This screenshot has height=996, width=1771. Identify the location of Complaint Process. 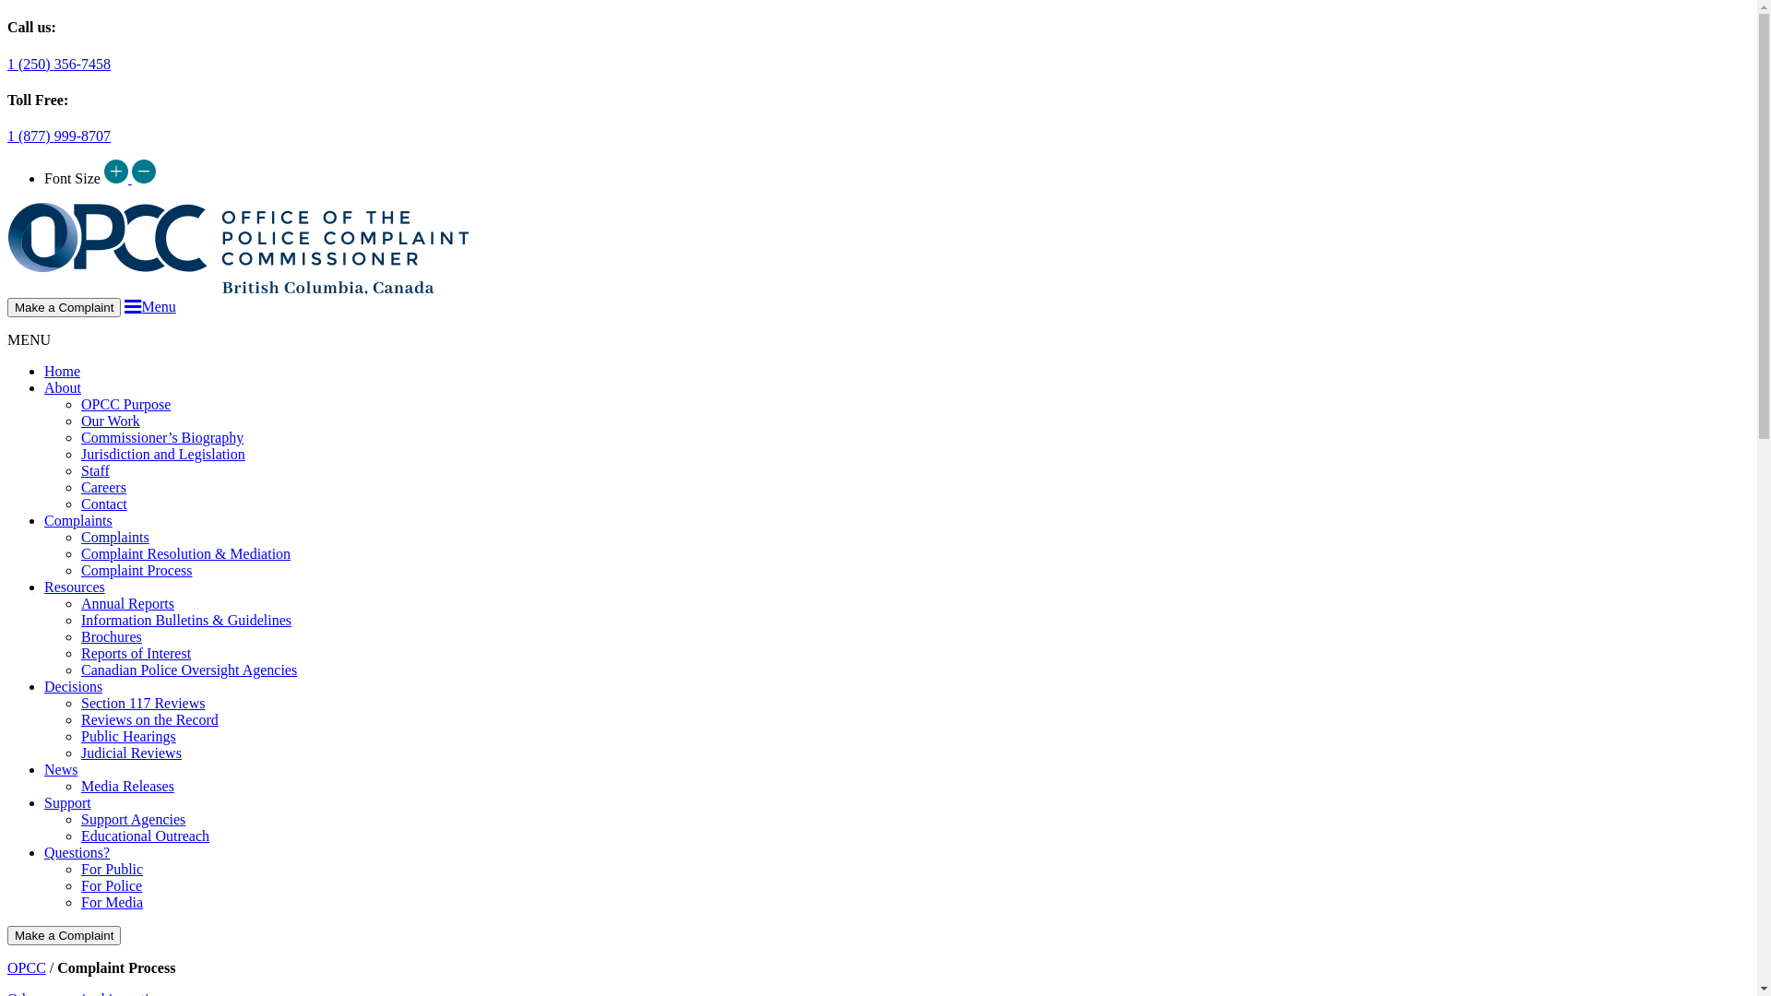
(137, 570).